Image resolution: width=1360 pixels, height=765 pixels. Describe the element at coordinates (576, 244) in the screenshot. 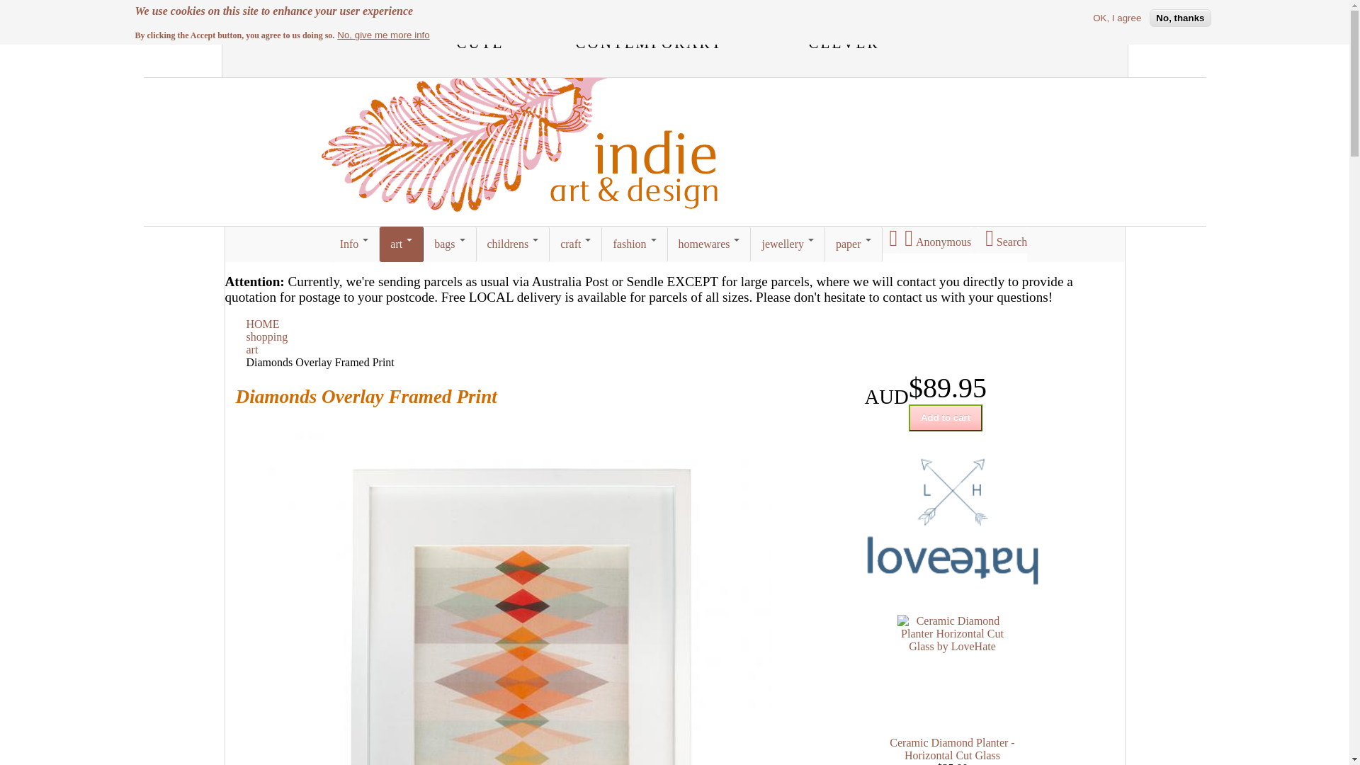

I see `craft` at that location.